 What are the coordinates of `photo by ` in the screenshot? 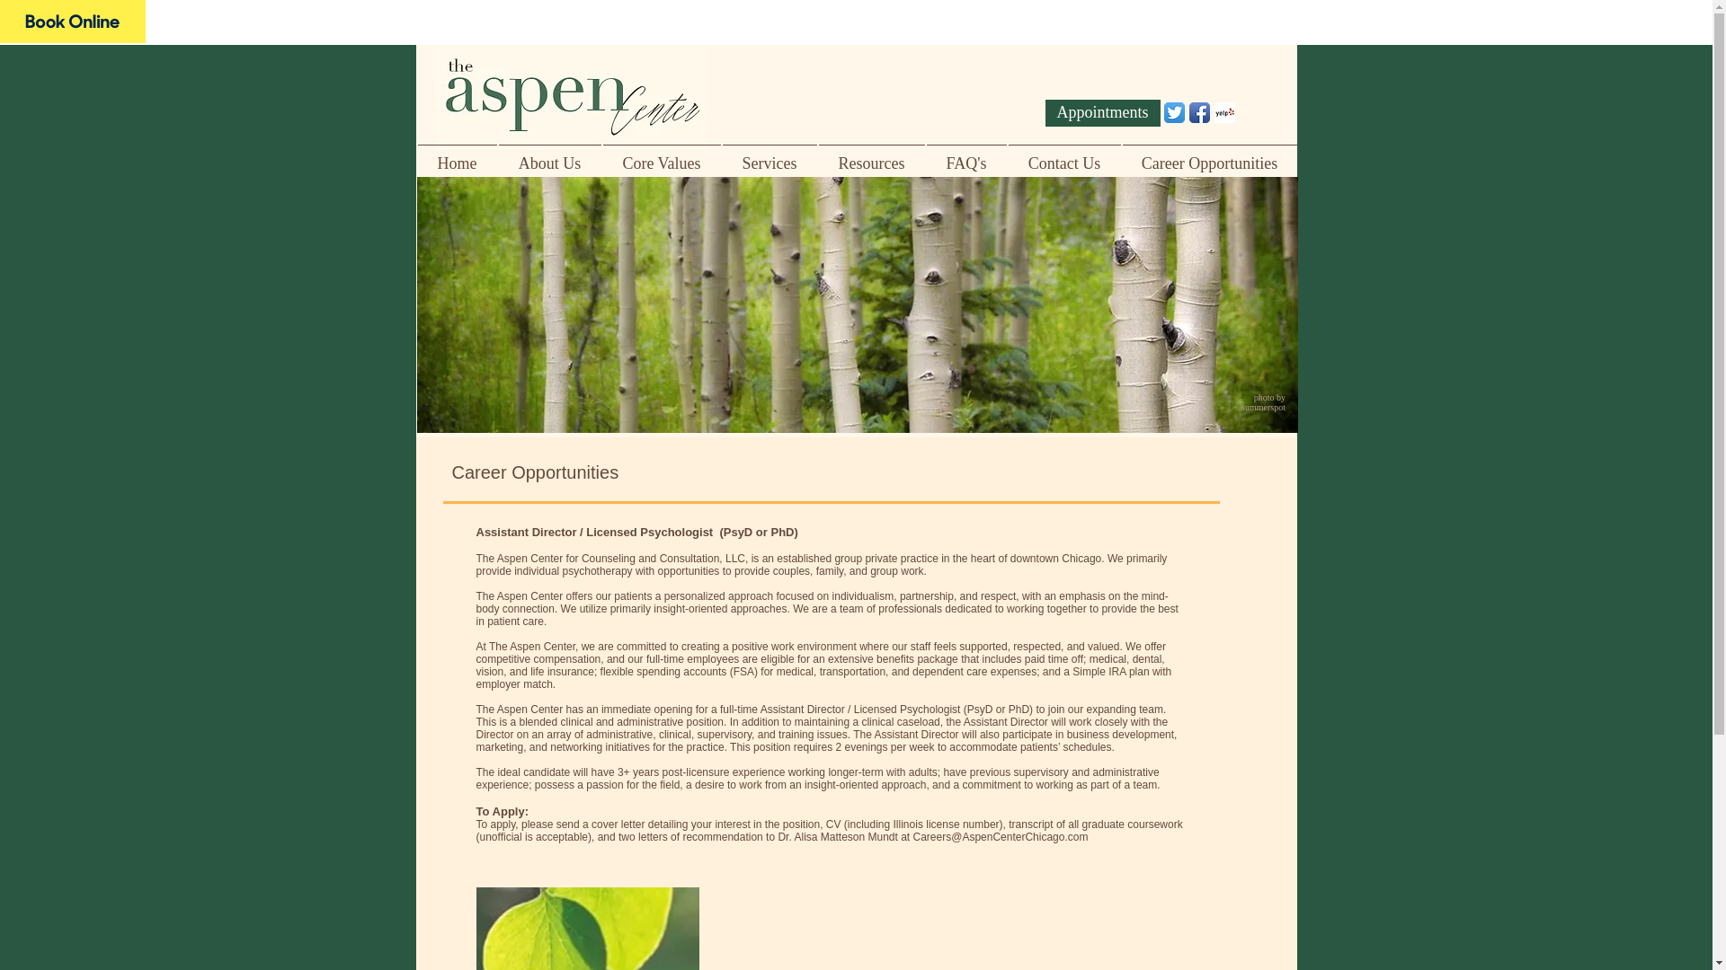 It's located at (1271, 397).